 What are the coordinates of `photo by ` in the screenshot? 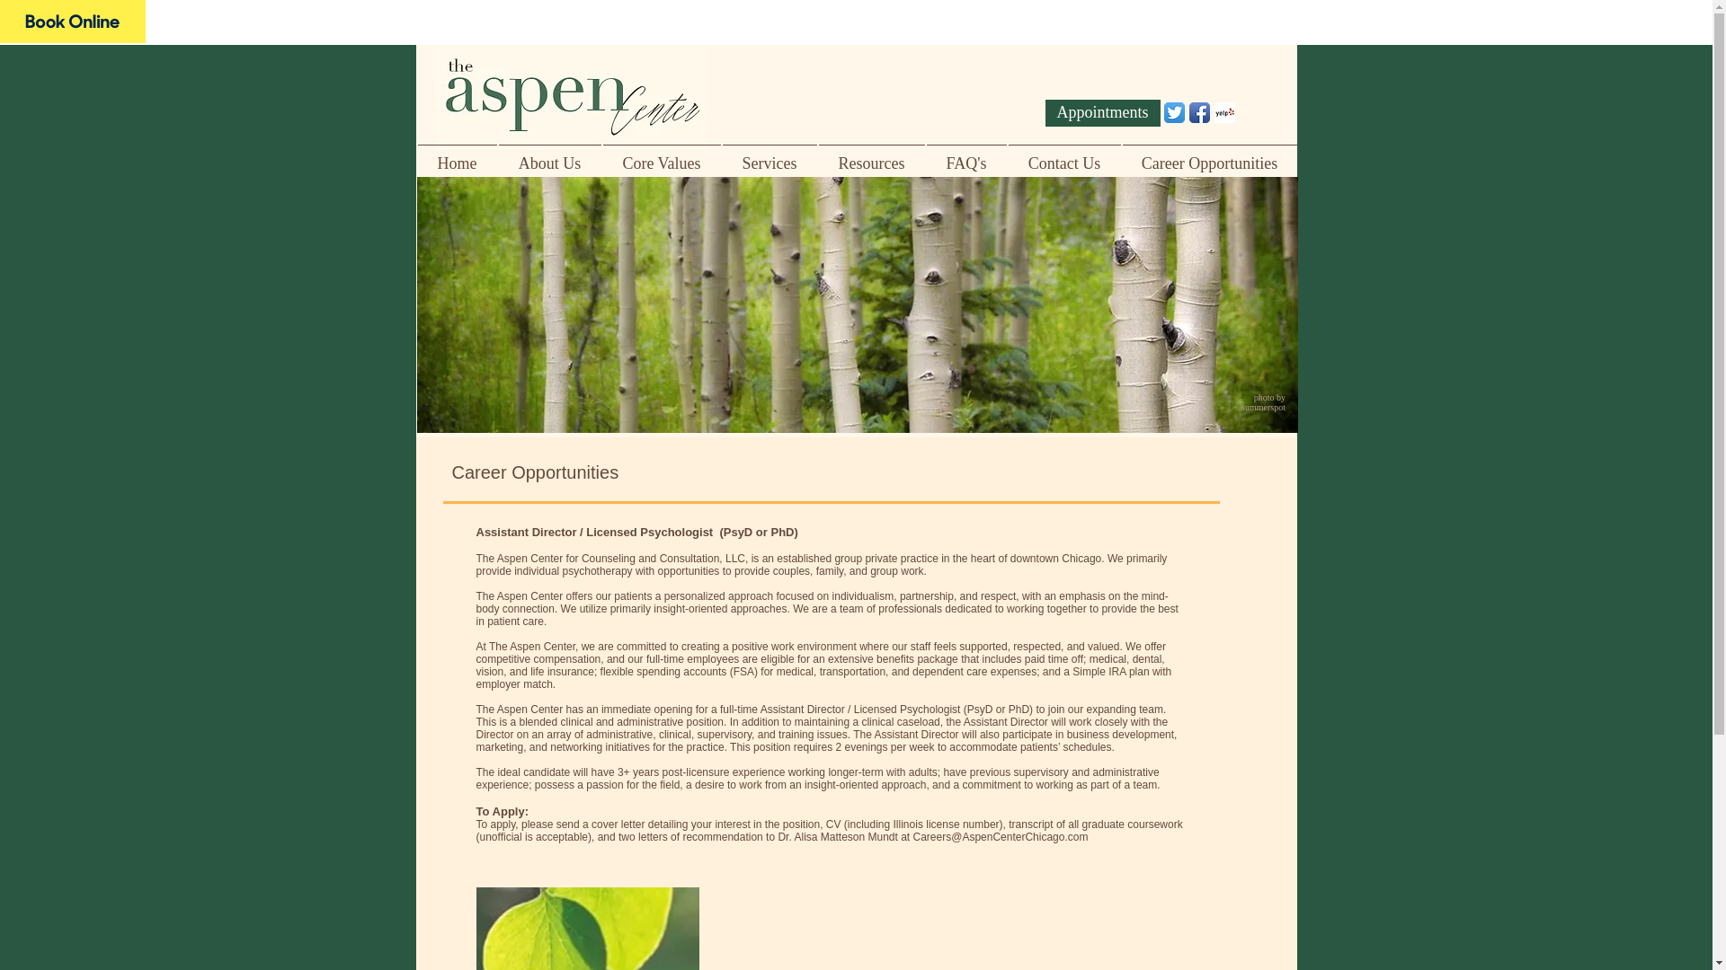 It's located at (1271, 397).